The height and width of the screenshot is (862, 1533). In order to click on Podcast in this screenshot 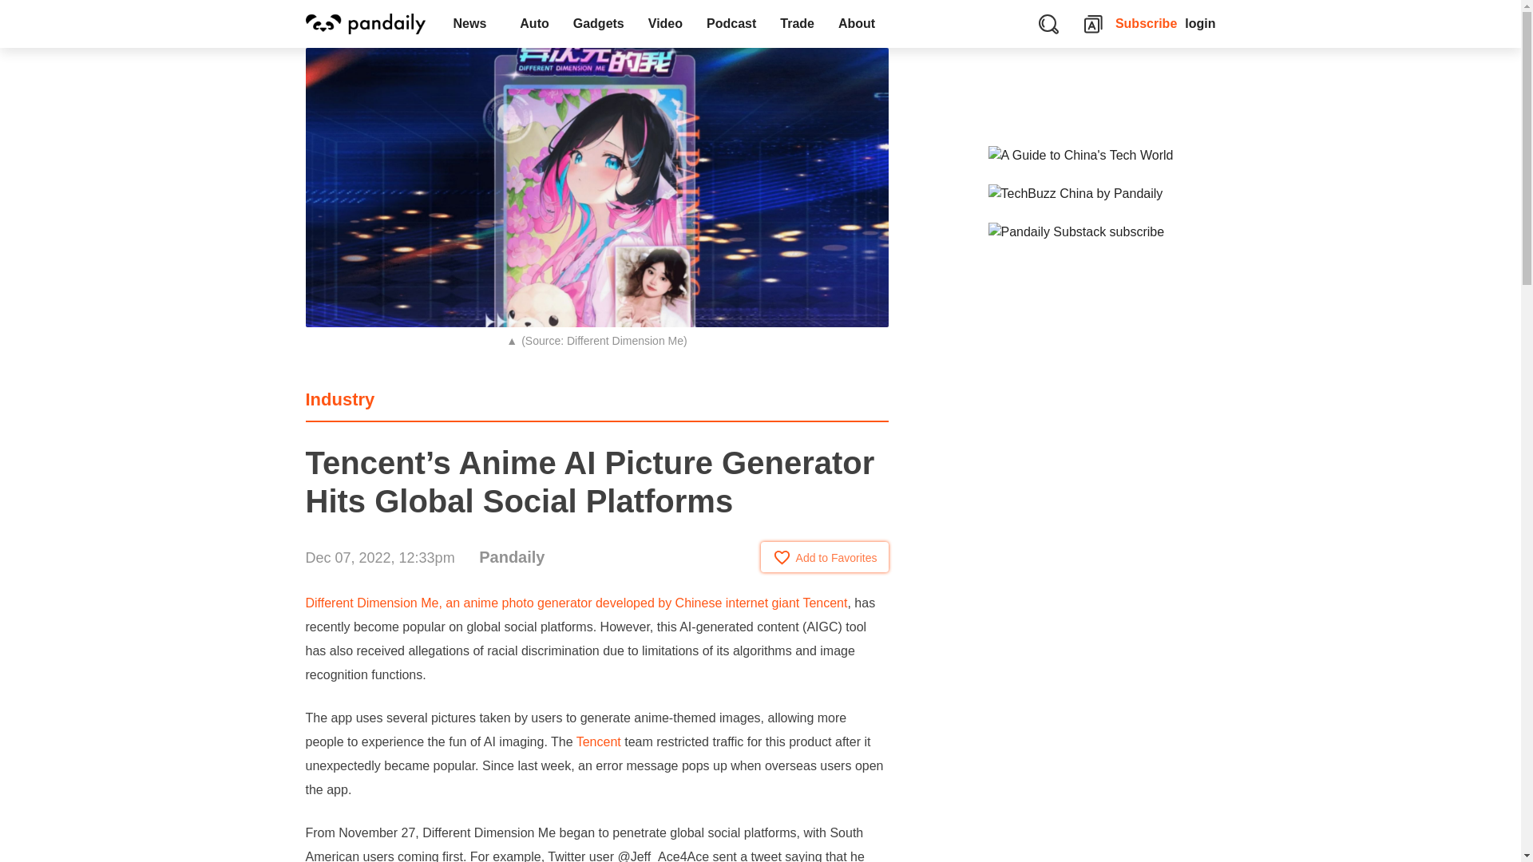, I will do `click(731, 24)`.